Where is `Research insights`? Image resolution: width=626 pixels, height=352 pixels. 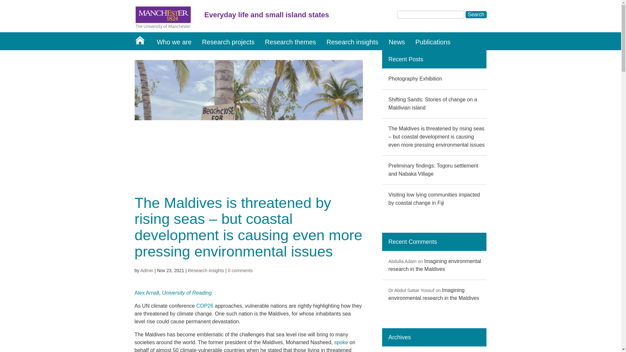
Research insights is located at coordinates (206, 271).